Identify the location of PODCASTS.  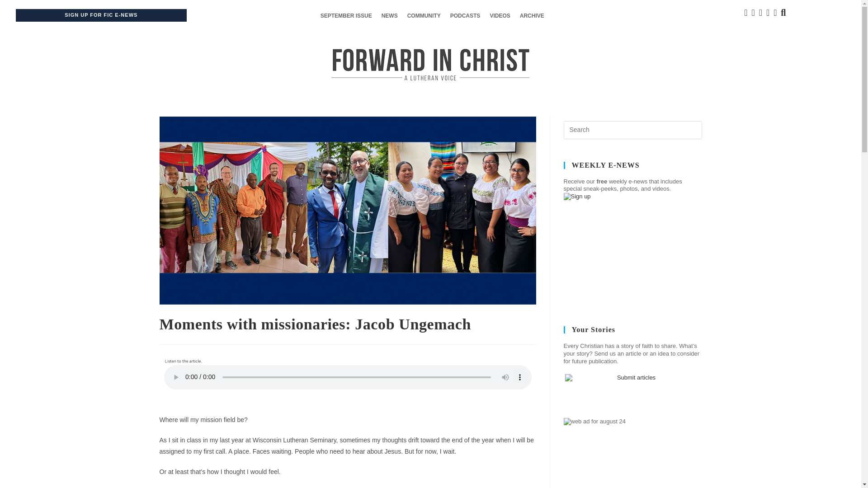
(466, 16).